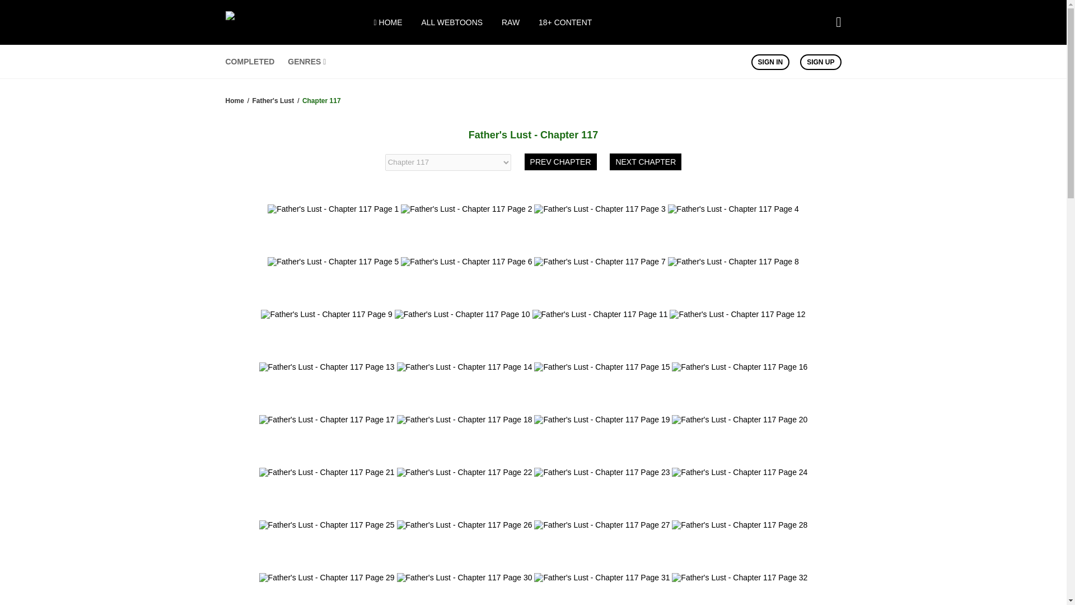 The height and width of the screenshot is (605, 1075). What do you see at coordinates (307, 61) in the screenshot?
I see `GENRES` at bounding box center [307, 61].